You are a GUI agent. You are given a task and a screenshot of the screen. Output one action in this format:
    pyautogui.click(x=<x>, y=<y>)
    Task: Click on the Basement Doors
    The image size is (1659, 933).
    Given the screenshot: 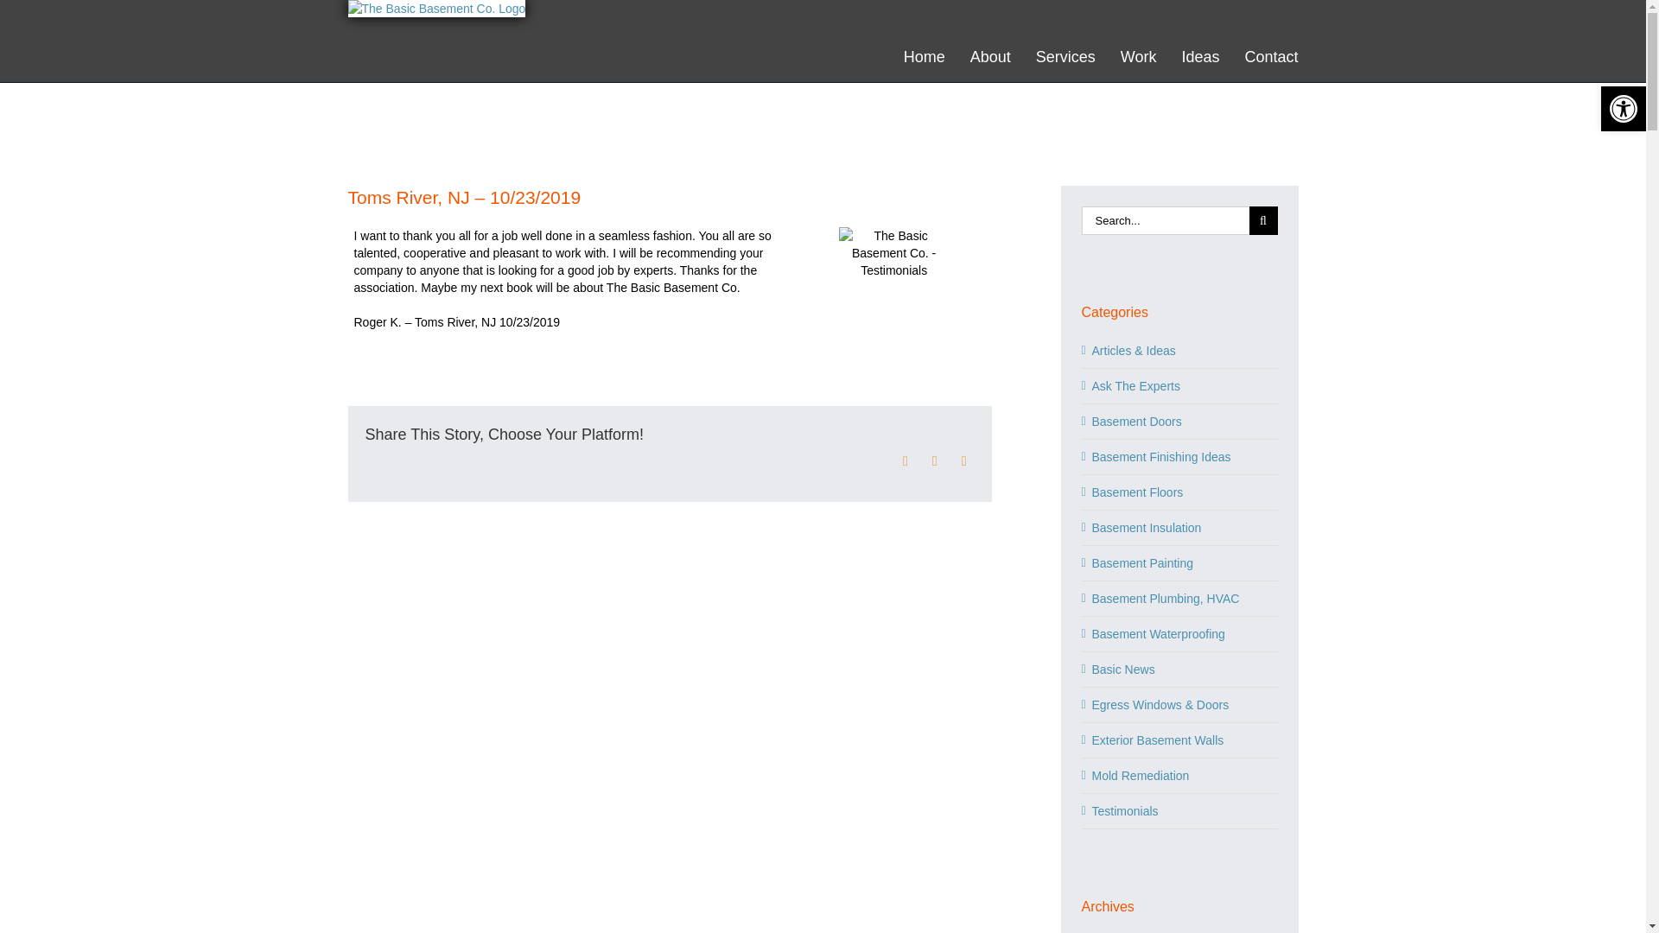 What is the action you would take?
    pyautogui.click(x=1180, y=422)
    